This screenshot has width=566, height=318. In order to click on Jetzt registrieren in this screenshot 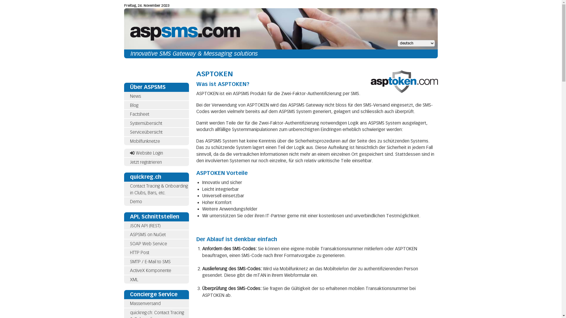, I will do `click(146, 162)`.